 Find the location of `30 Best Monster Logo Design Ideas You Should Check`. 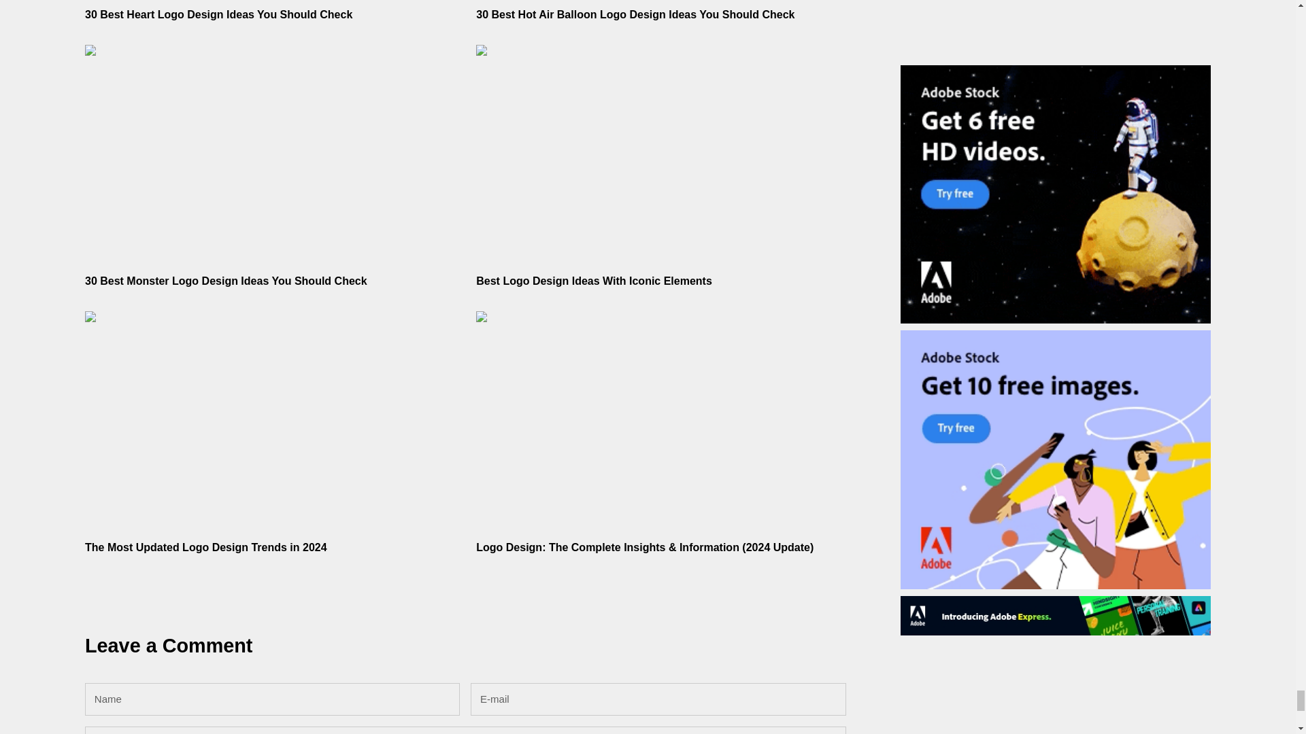

30 Best Monster Logo Design Ideas You Should Check is located at coordinates (226, 281).